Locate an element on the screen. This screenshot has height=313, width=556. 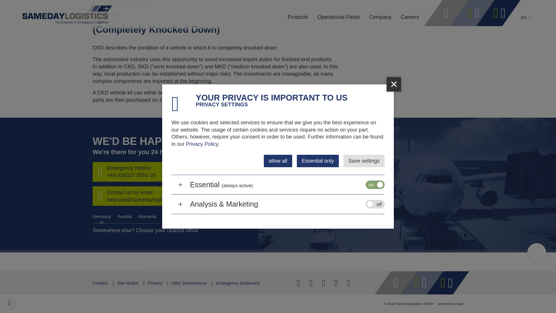
Emergency Dictionary is located at coordinates (132, 1).